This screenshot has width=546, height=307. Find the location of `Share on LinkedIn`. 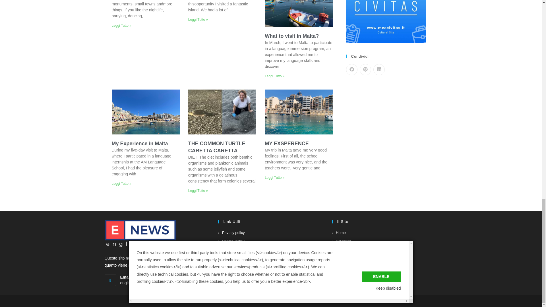

Share on LinkedIn is located at coordinates (379, 69).